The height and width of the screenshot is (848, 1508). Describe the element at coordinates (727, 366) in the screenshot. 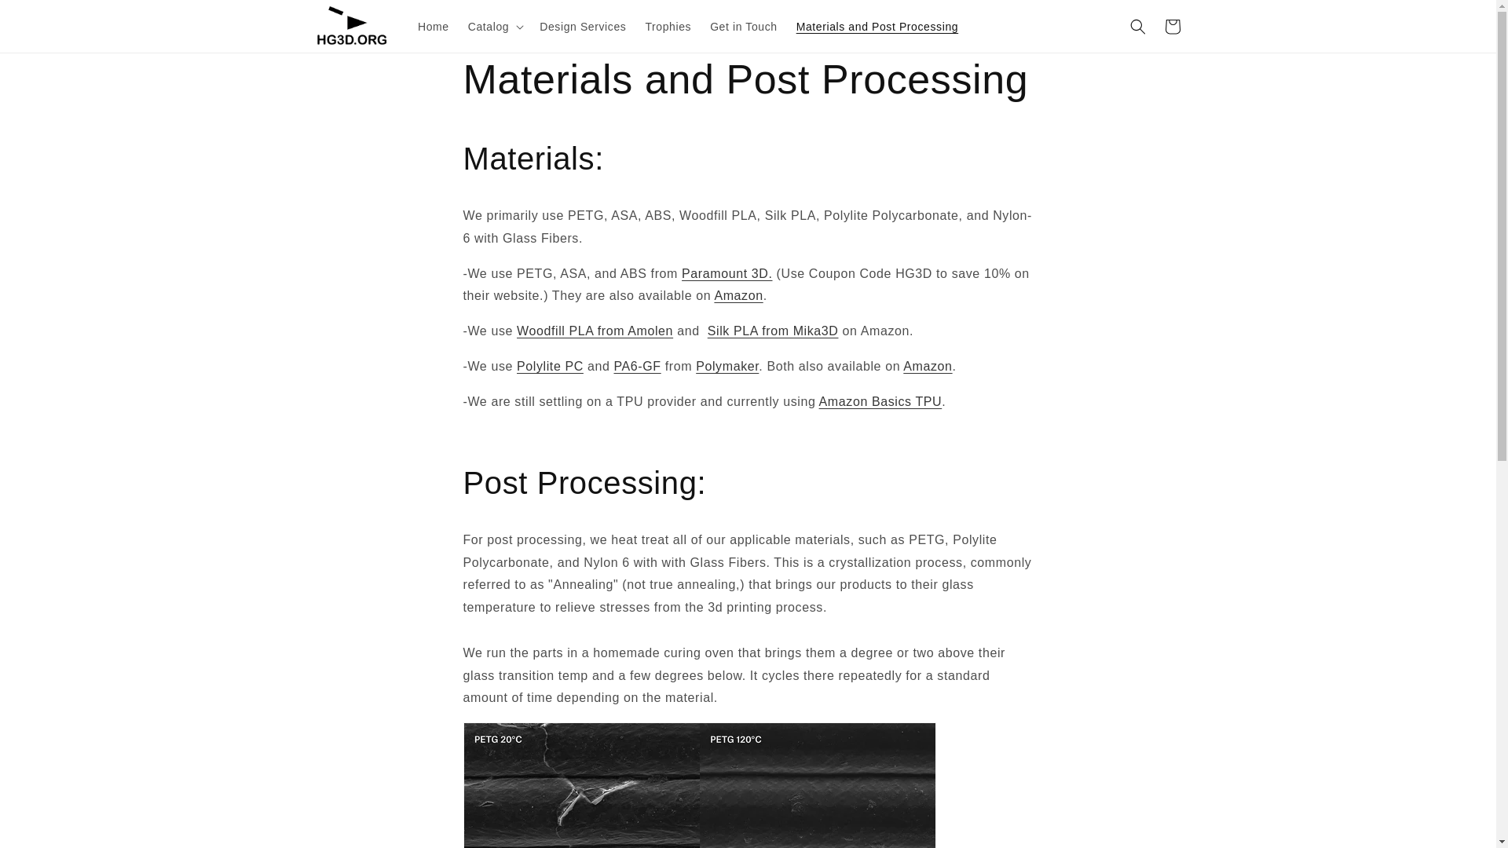

I see `Polymaker` at that location.